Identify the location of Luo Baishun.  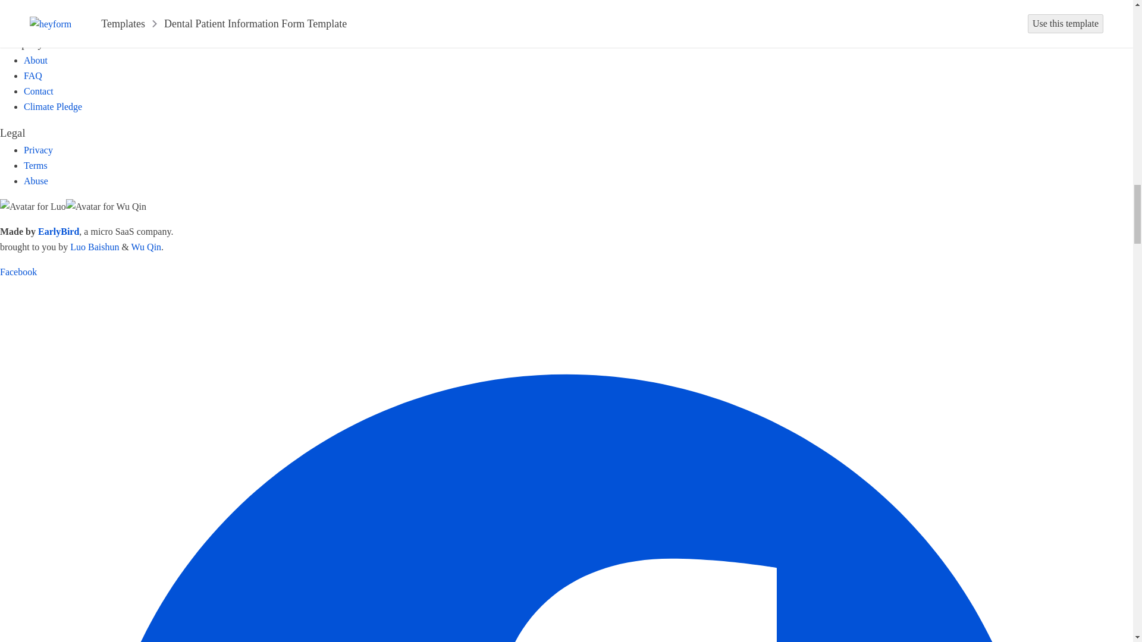
(94, 247).